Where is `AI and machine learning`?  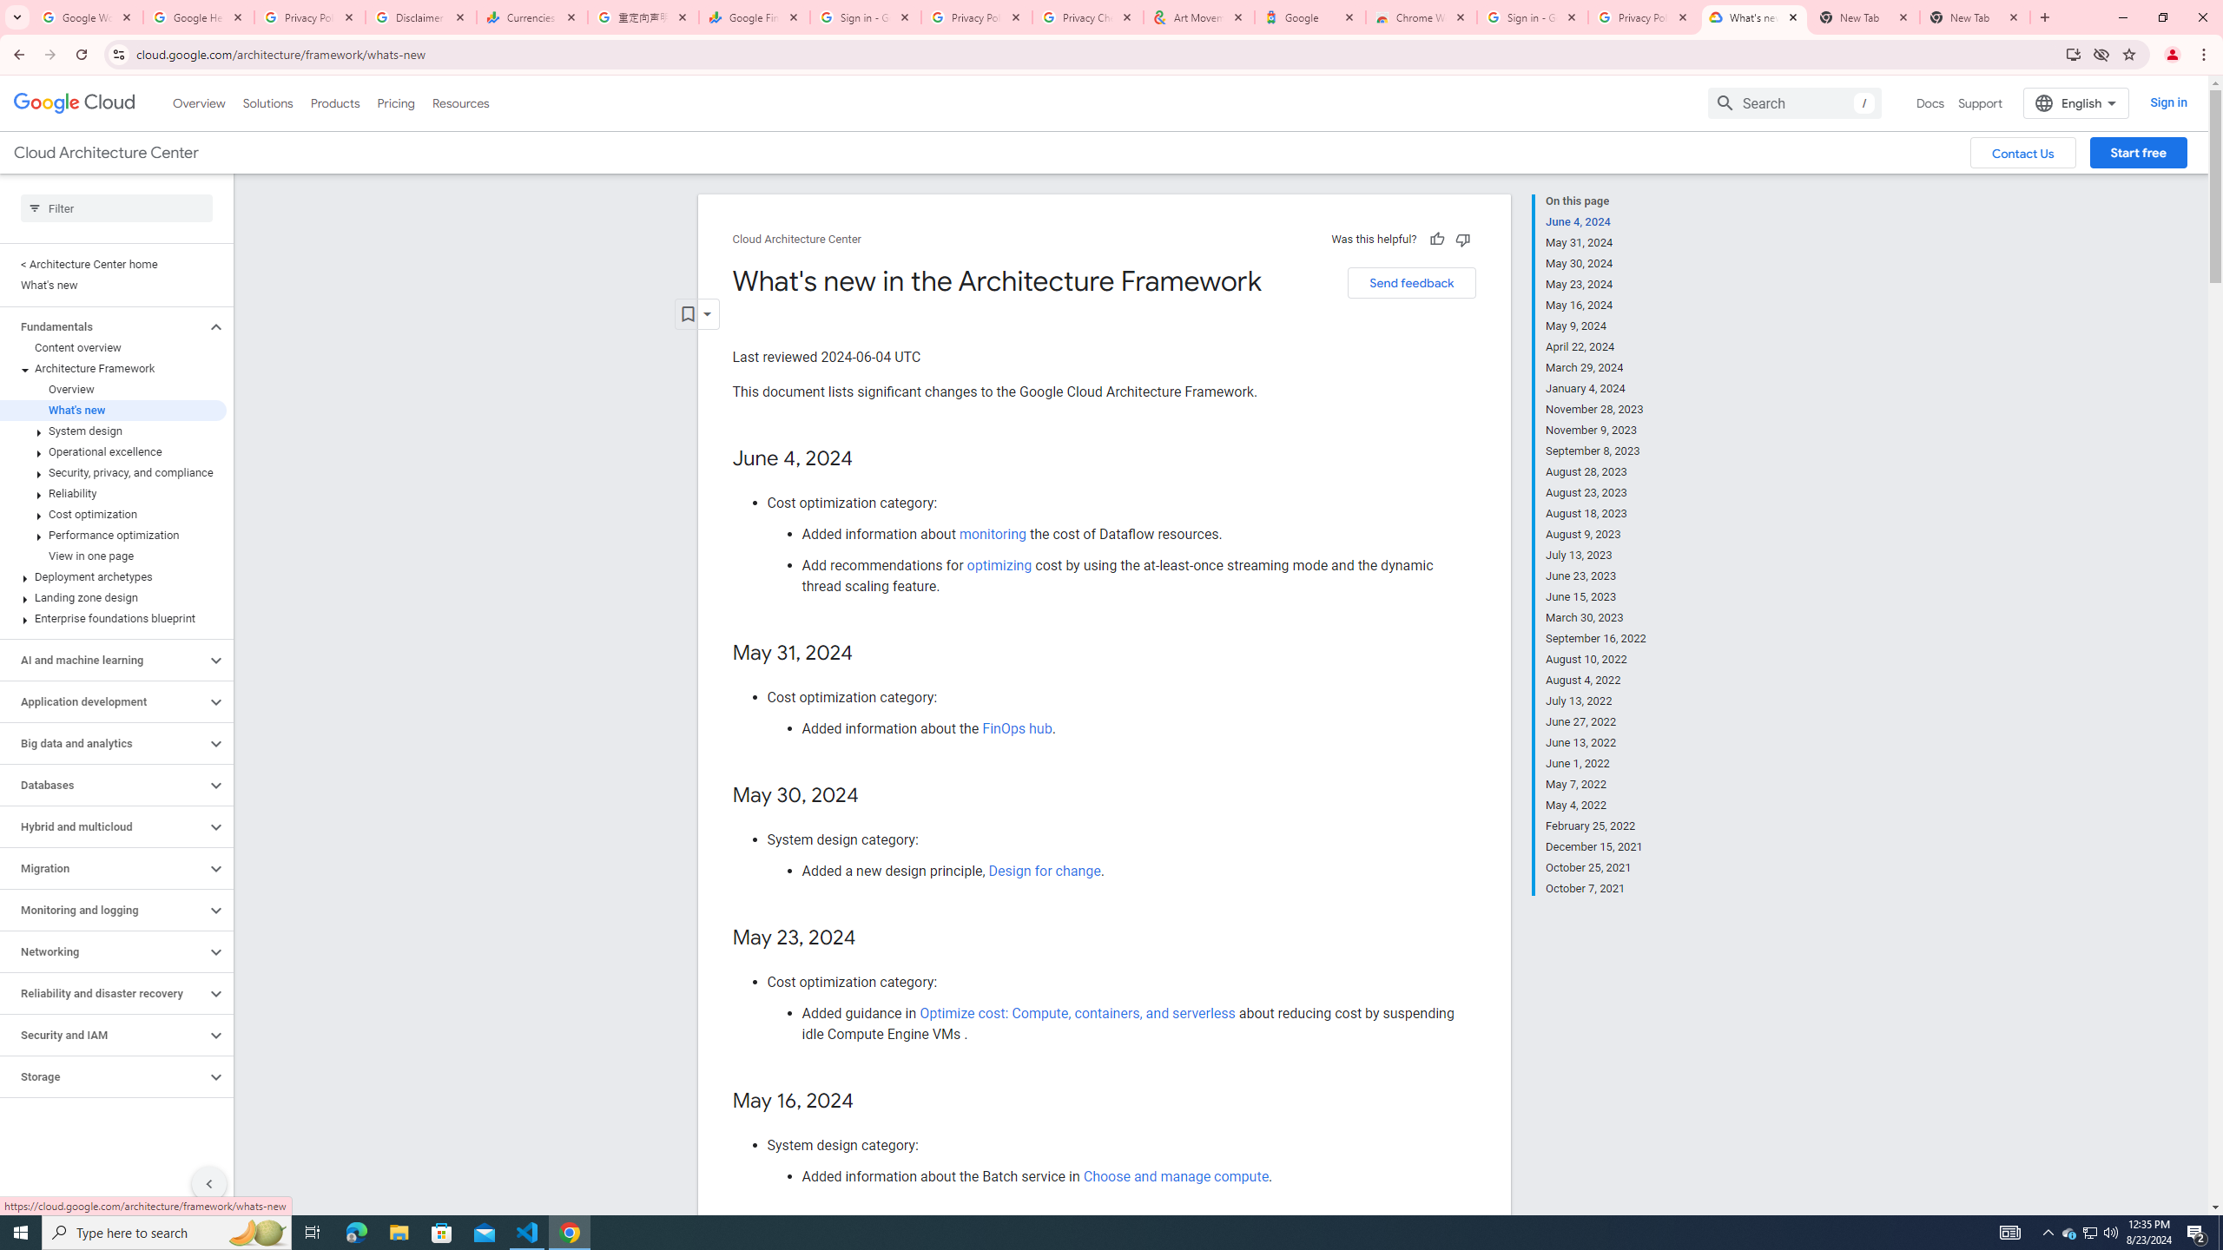
AI and machine learning is located at coordinates (103, 660).